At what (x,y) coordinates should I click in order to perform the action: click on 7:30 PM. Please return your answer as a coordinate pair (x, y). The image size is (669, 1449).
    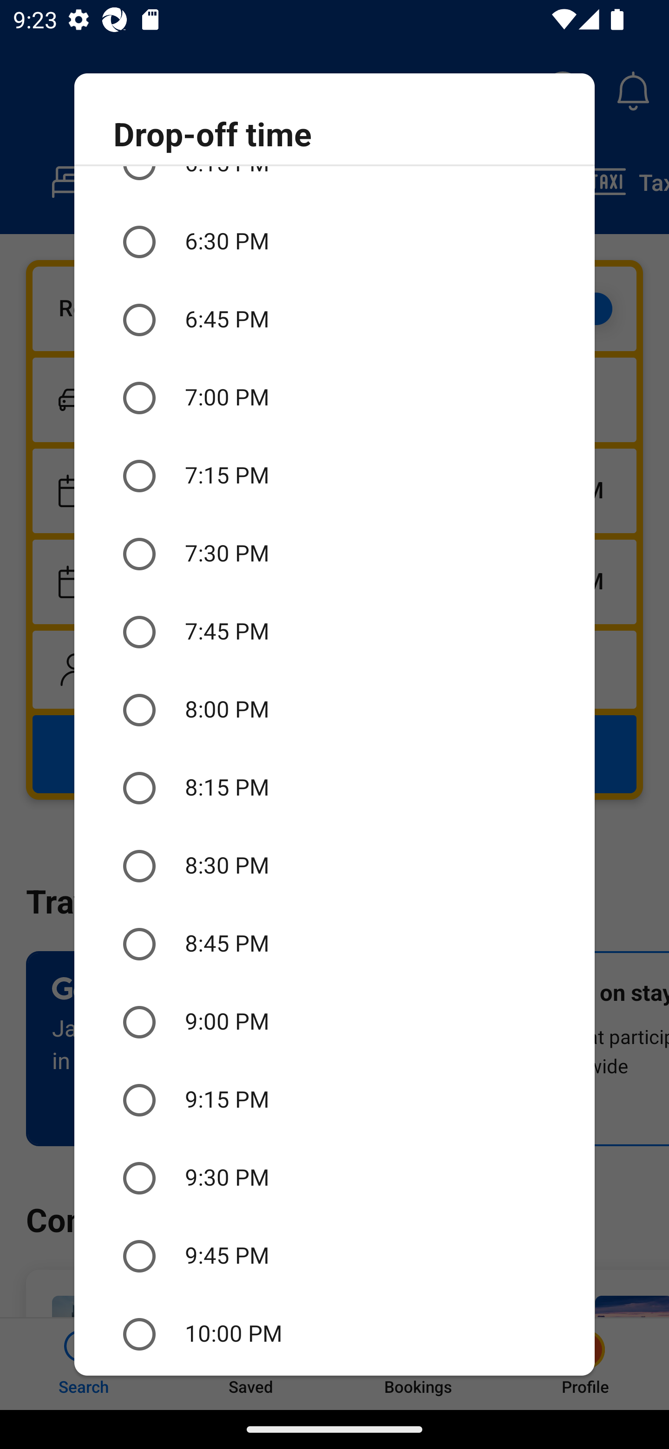
    Looking at the image, I should click on (334, 554).